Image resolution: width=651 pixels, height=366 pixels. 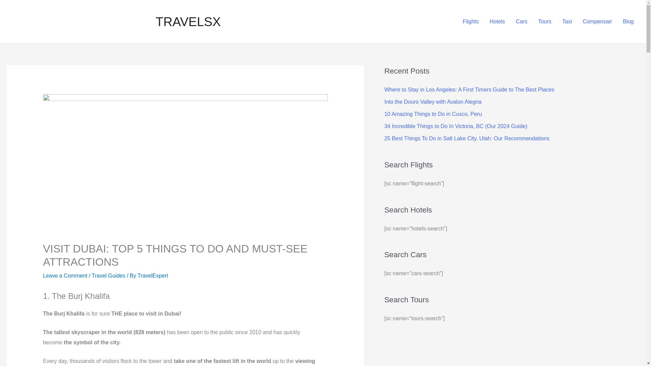 What do you see at coordinates (597, 22) in the screenshot?
I see `Compensair` at bounding box center [597, 22].